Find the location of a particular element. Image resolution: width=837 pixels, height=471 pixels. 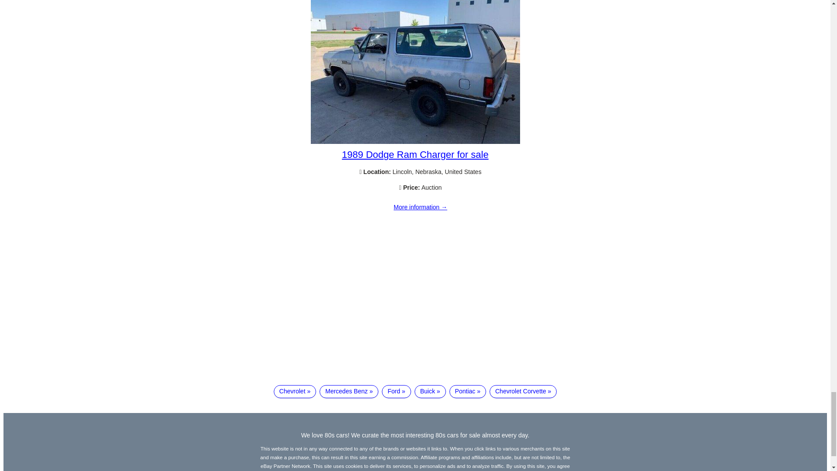

Buick is located at coordinates (430, 392).